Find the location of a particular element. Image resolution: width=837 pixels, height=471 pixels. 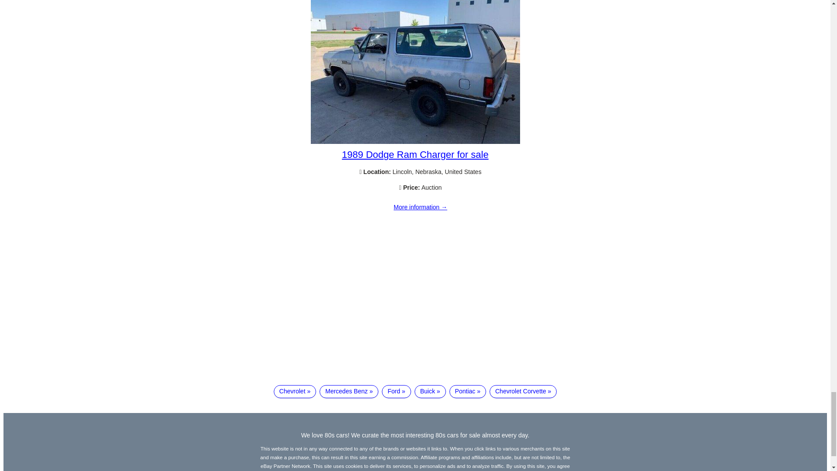

Buick is located at coordinates (430, 392).